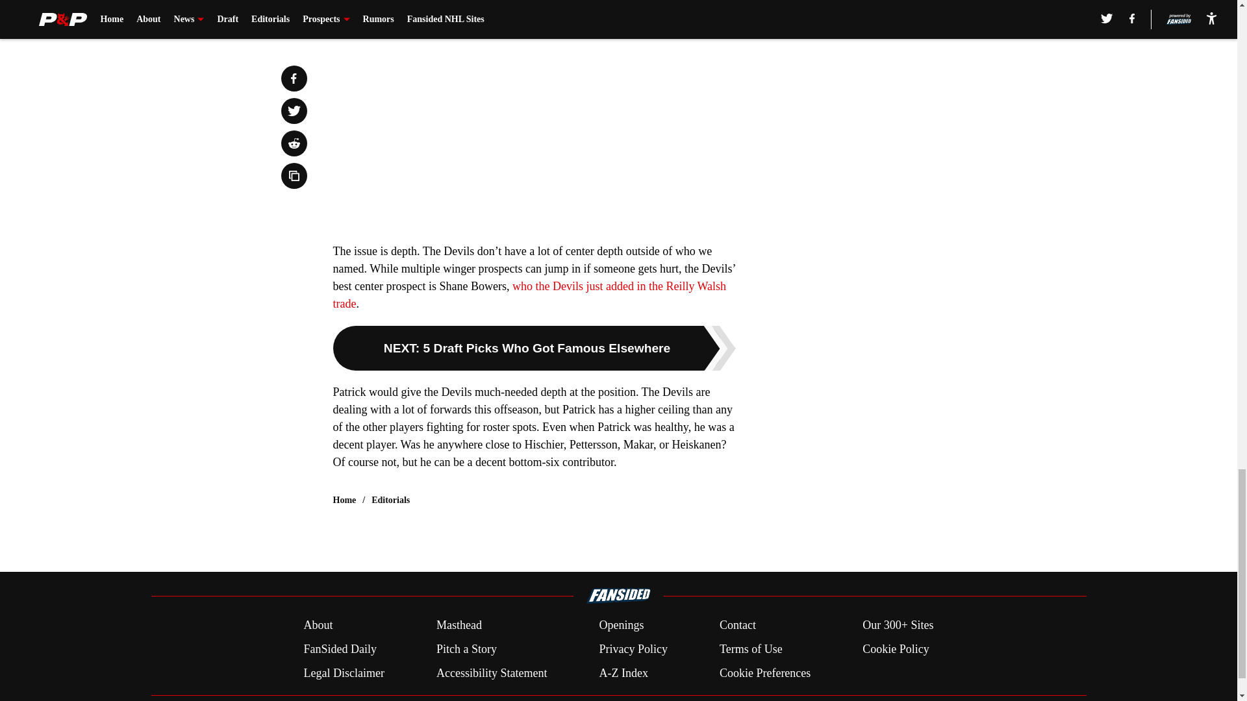  Describe the element at coordinates (621, 626) in the screenshot. I see `Openings` at that location.